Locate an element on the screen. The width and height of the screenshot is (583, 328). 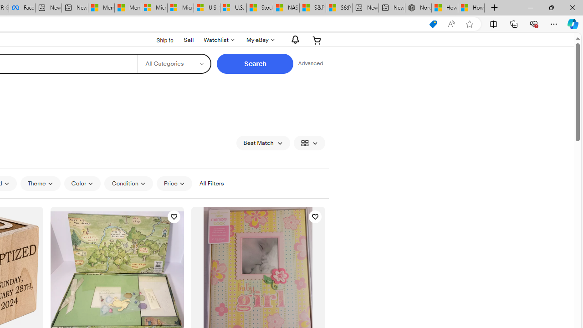
Sell is located at coordinates (189, 39).